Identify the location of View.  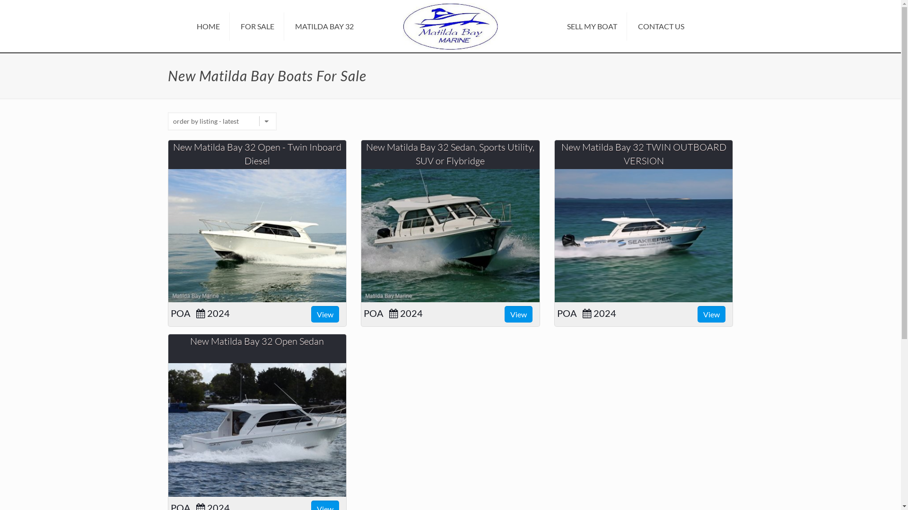
(518, 314).